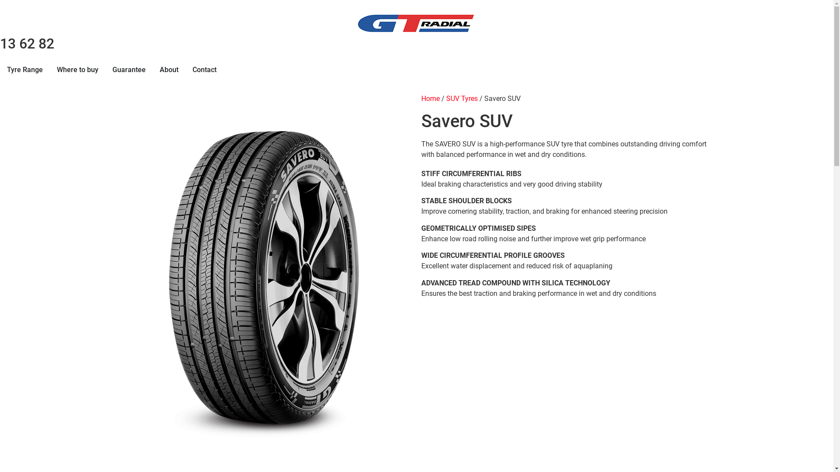 This screenshot has width=840, height=472. What do you see at coordinates (78, 70) in the screenshot?
I see `Where to buy` at bounding box center [78, 70].